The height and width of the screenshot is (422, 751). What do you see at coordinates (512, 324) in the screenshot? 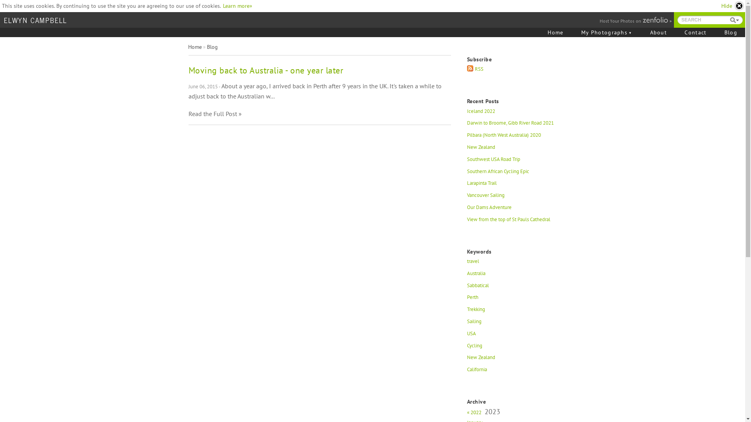
I see `Sailing` at bounding box center [512, 324].